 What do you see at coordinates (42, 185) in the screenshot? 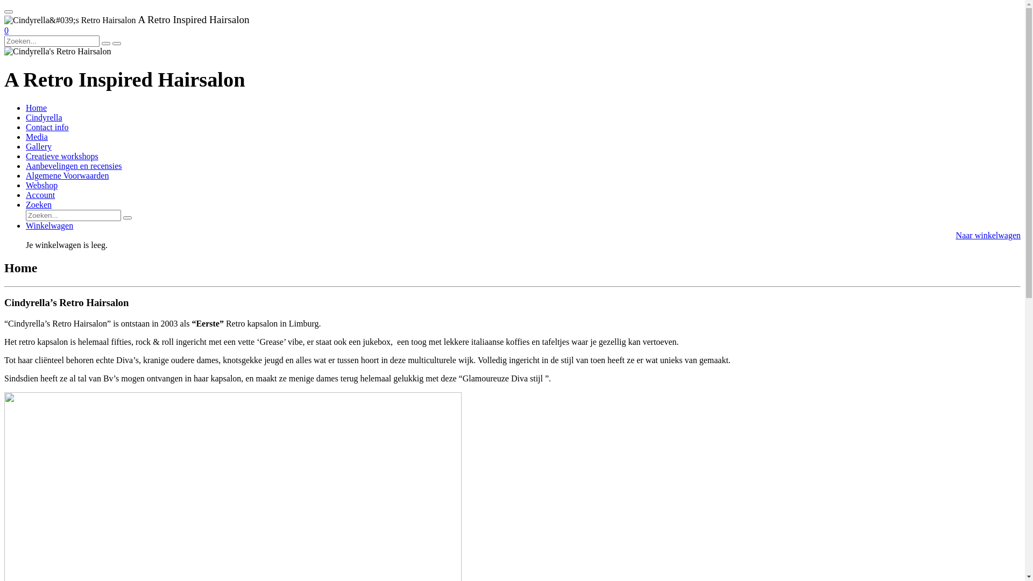
I see `Webshop` at bounding box center [42, 185].